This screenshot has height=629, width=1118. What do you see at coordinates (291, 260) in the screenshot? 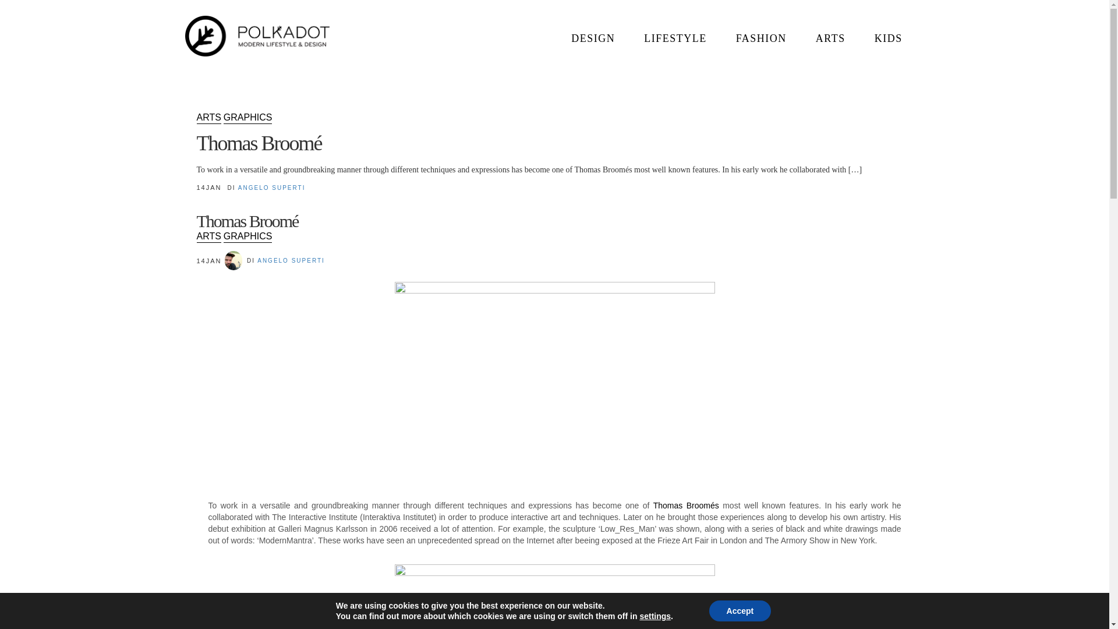
I see `Angelo Superti` at bounding box center [291, 260].